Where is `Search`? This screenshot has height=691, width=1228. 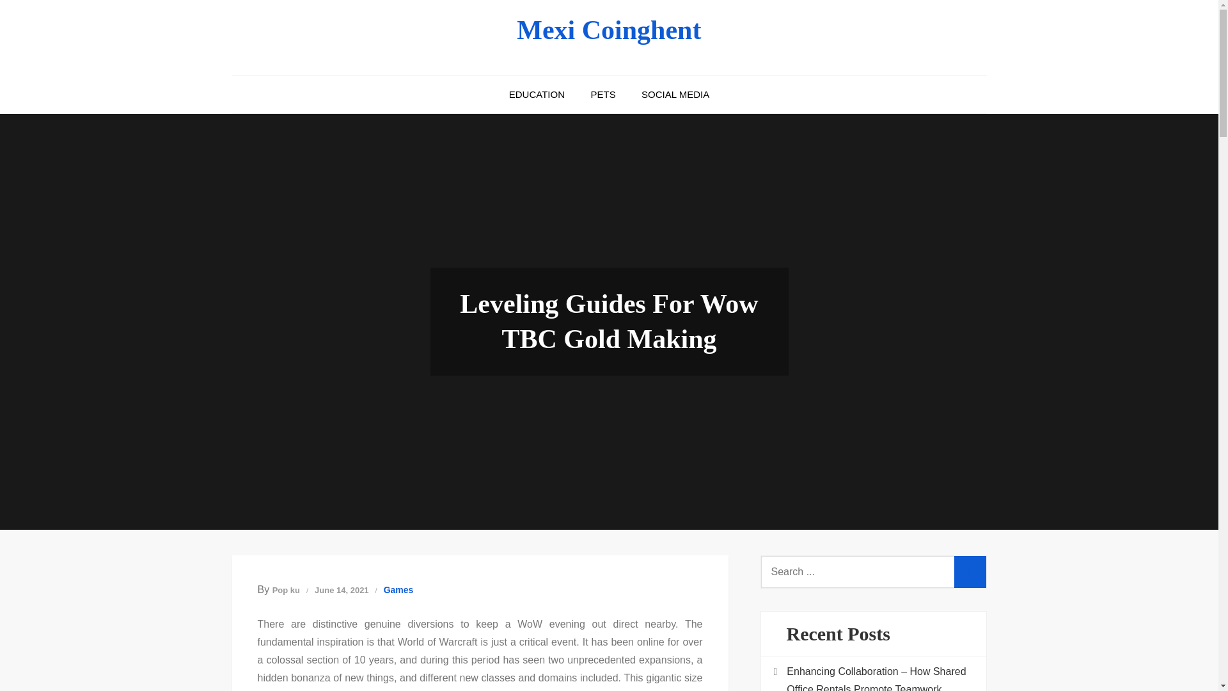
Search is located at coordinates (970, 572).